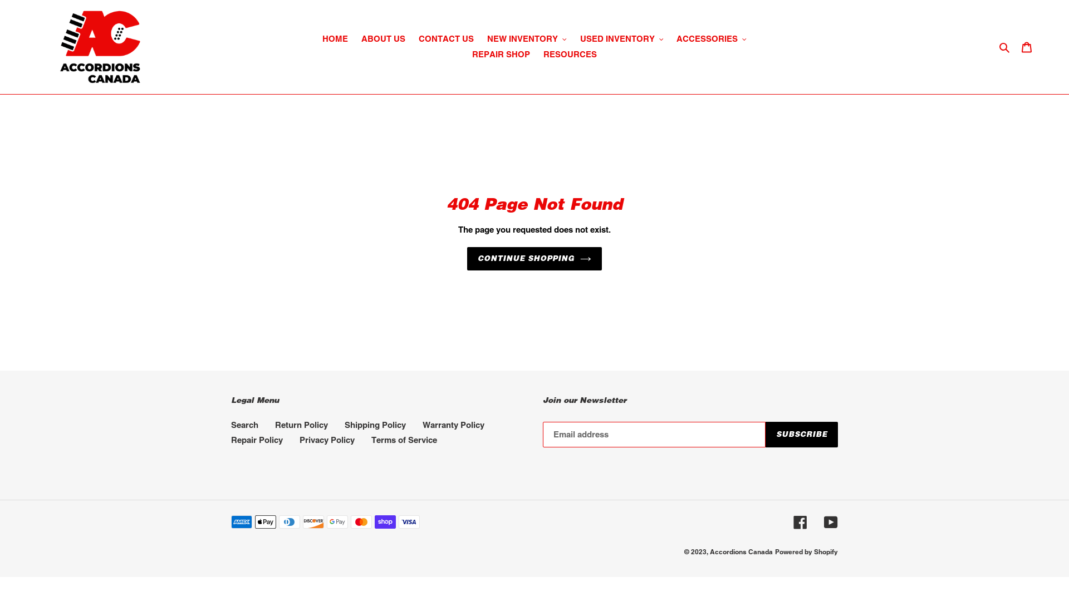 The width and height of the screenshot is (1069, 601). Describe the element at coordinates (453, 424) in the screenshot. I see `Warranty Policy` at that location.